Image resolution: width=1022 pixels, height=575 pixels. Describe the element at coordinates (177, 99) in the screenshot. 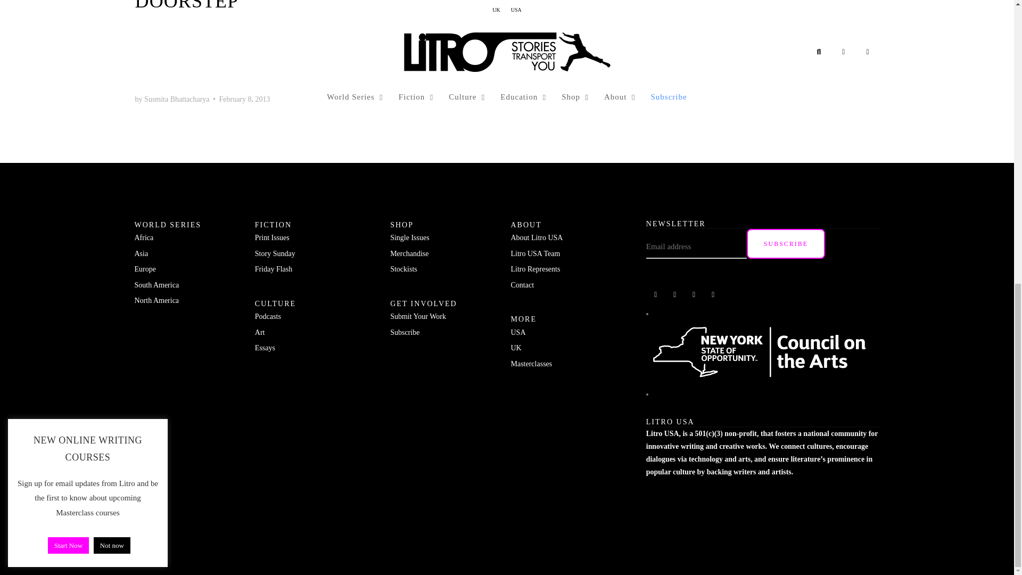

I see `View all posts by Susmita Bhattacharya` at that location.